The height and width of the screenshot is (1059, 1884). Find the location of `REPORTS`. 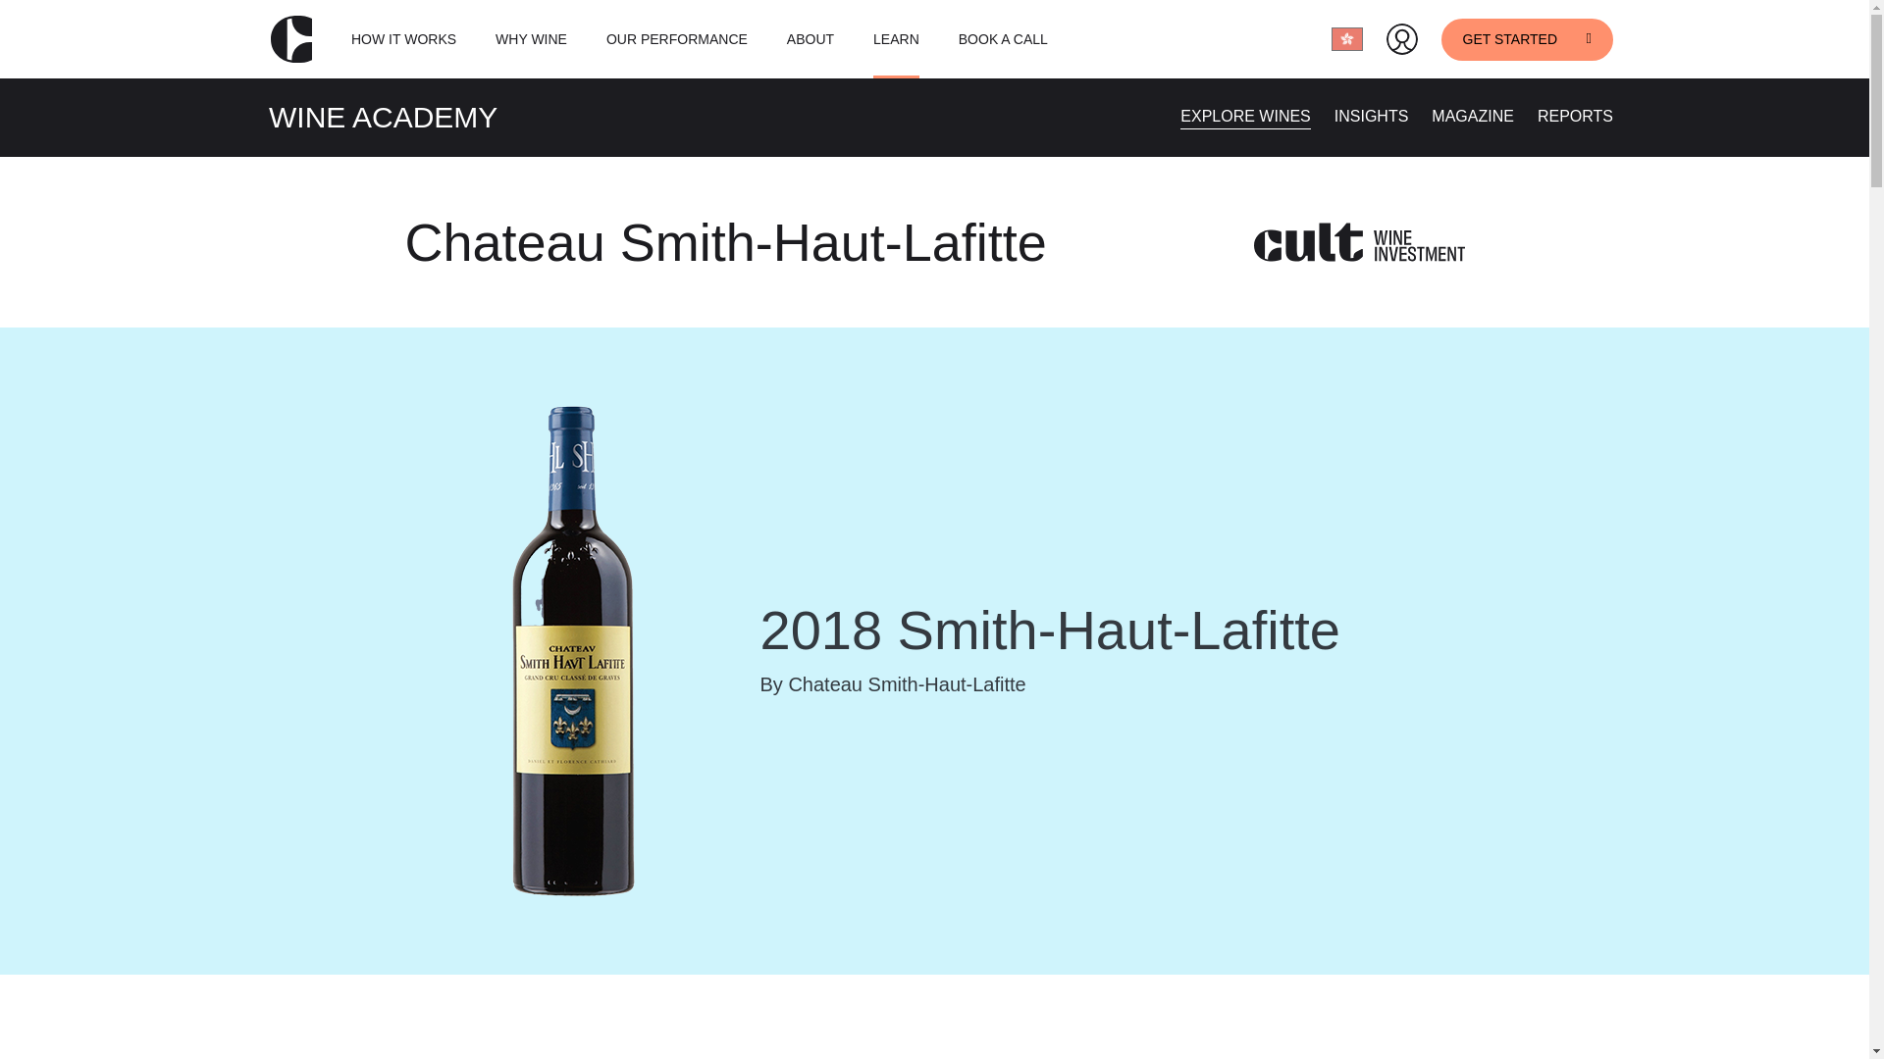

REPORTS is located at coordinates (1574, 116).